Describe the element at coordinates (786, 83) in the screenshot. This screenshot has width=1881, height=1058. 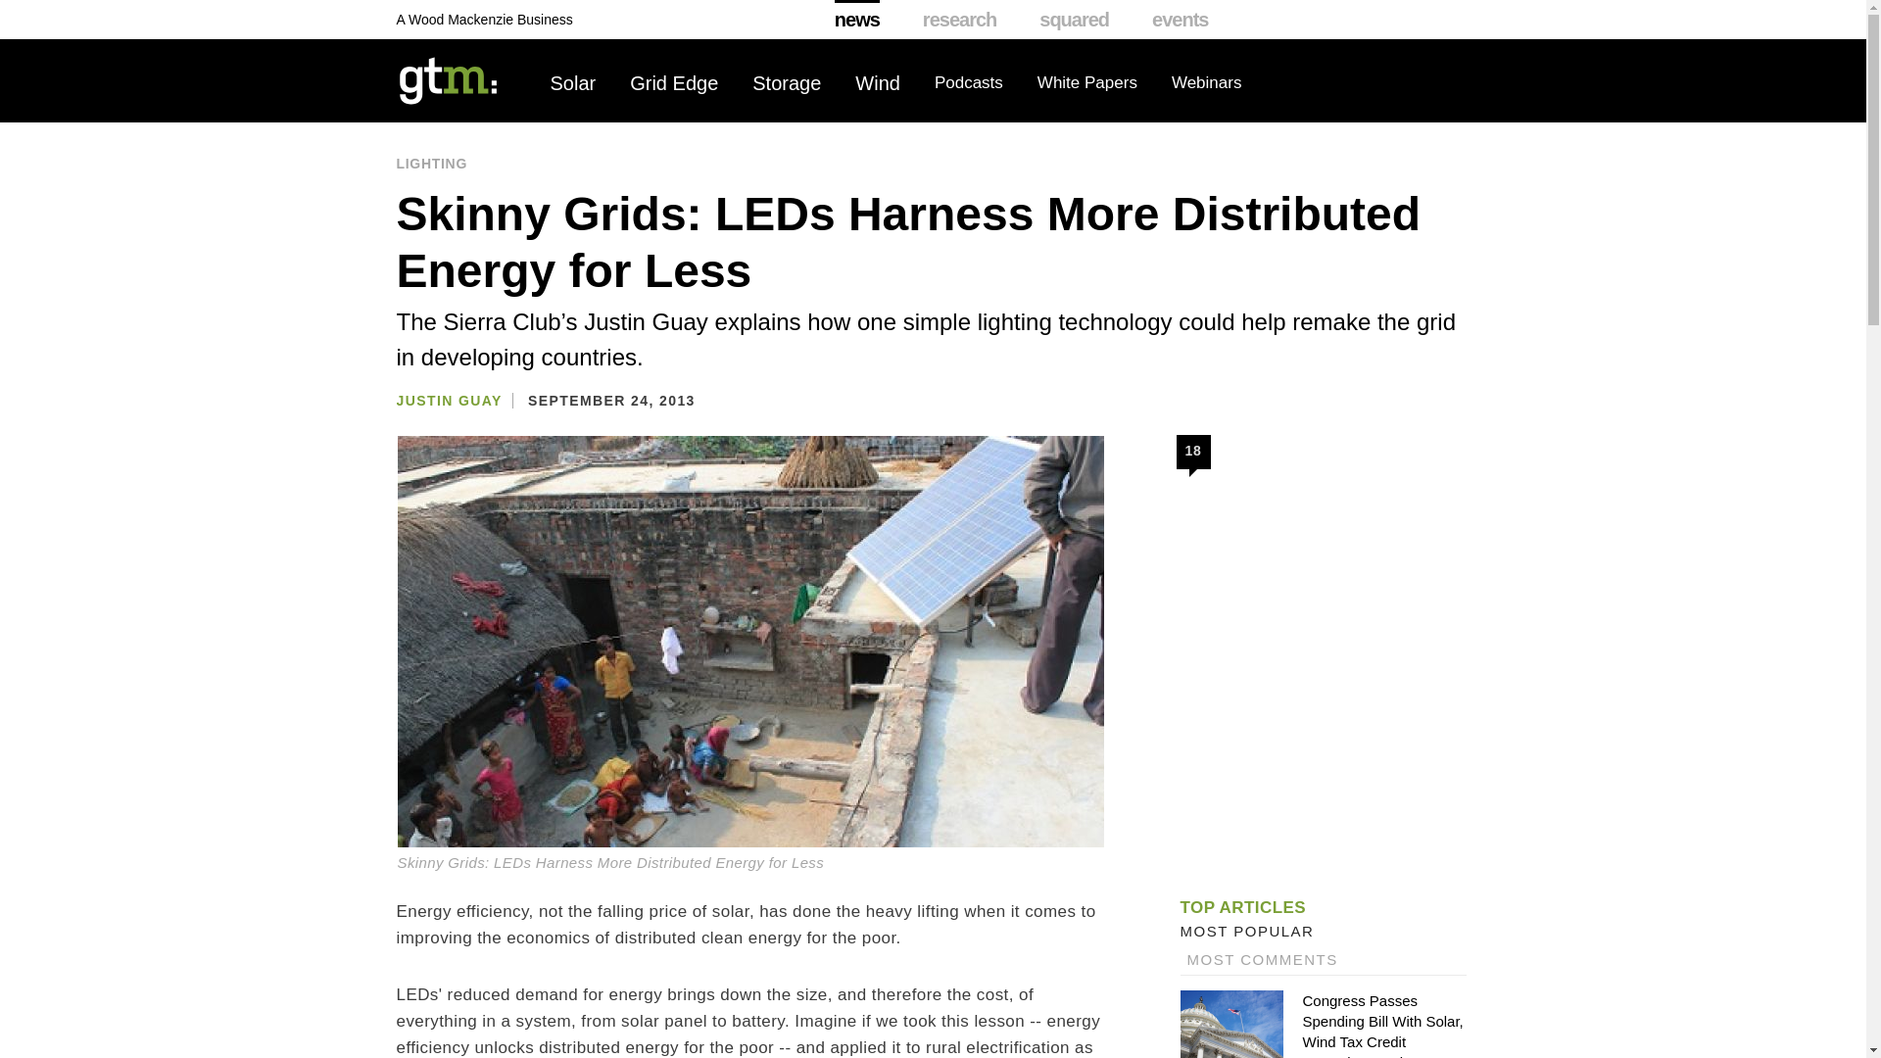
I see `Storage` at that location.